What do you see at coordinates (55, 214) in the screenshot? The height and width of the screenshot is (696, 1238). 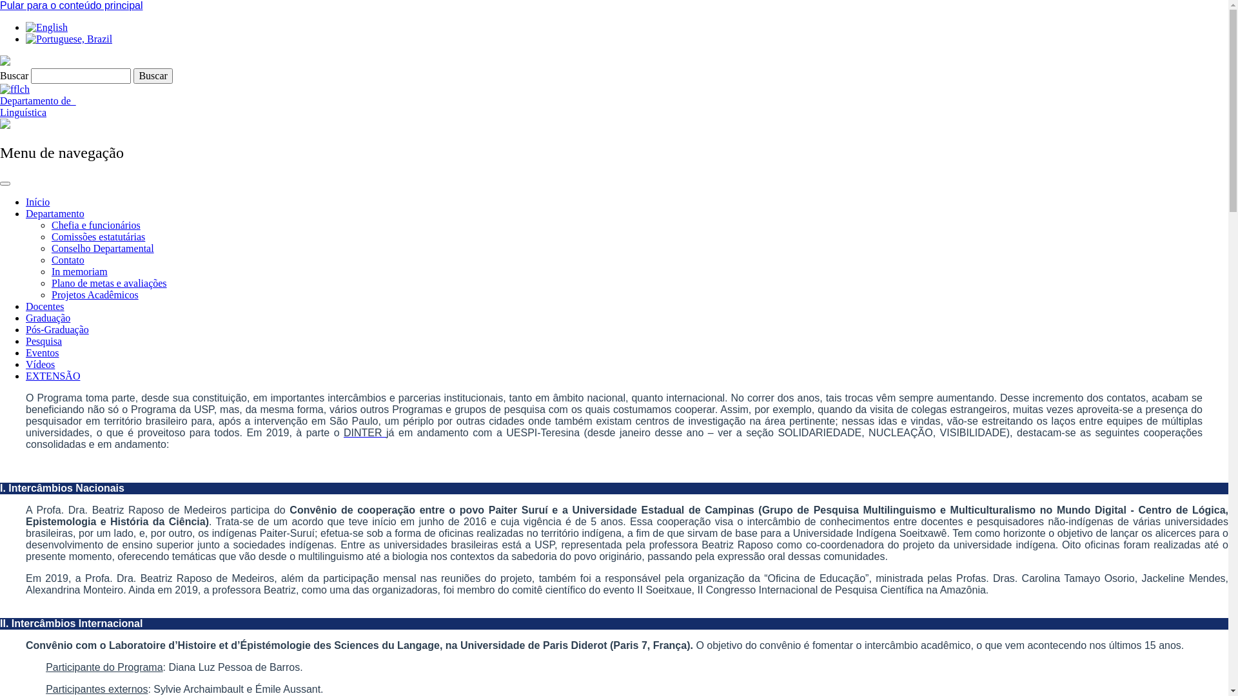 I see `Departamento` at bounding box center [55, 214].